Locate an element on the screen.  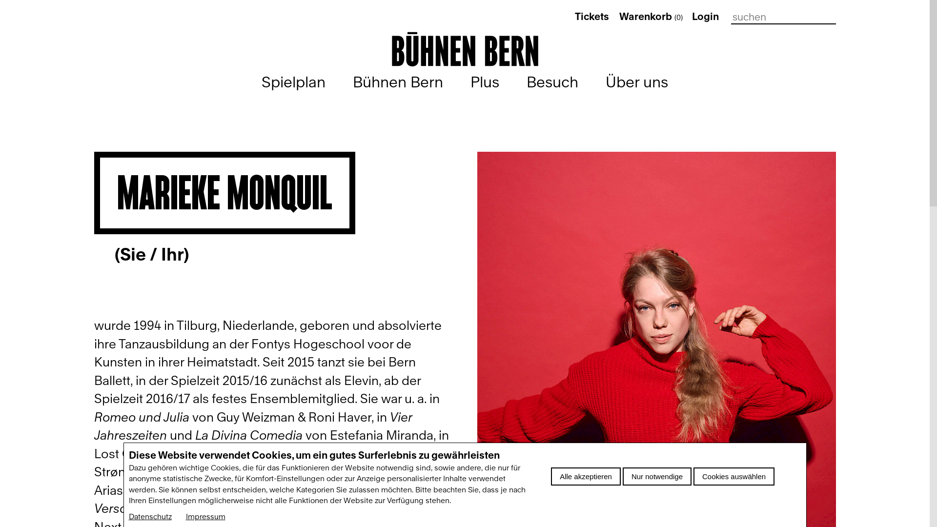
Warenkorb(0) is located at coordinates (652, 17).